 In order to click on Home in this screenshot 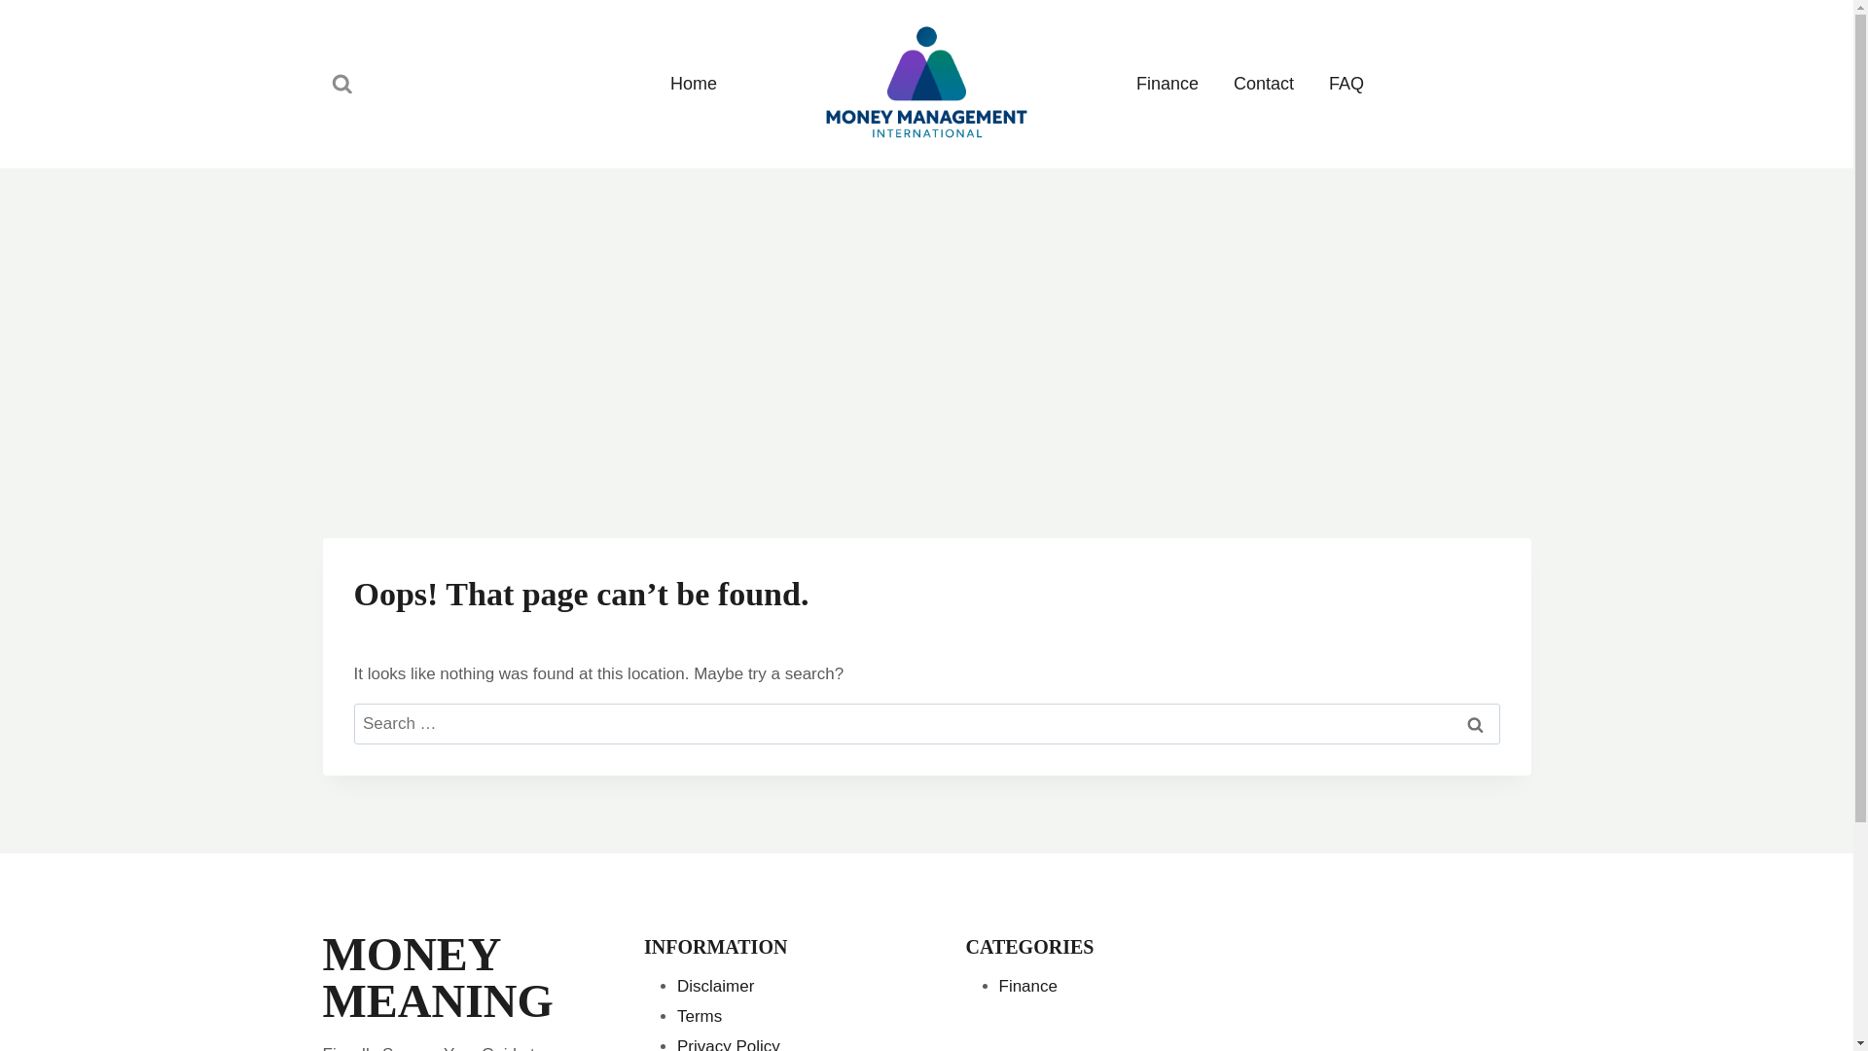, I will do `click(693, 84)`.